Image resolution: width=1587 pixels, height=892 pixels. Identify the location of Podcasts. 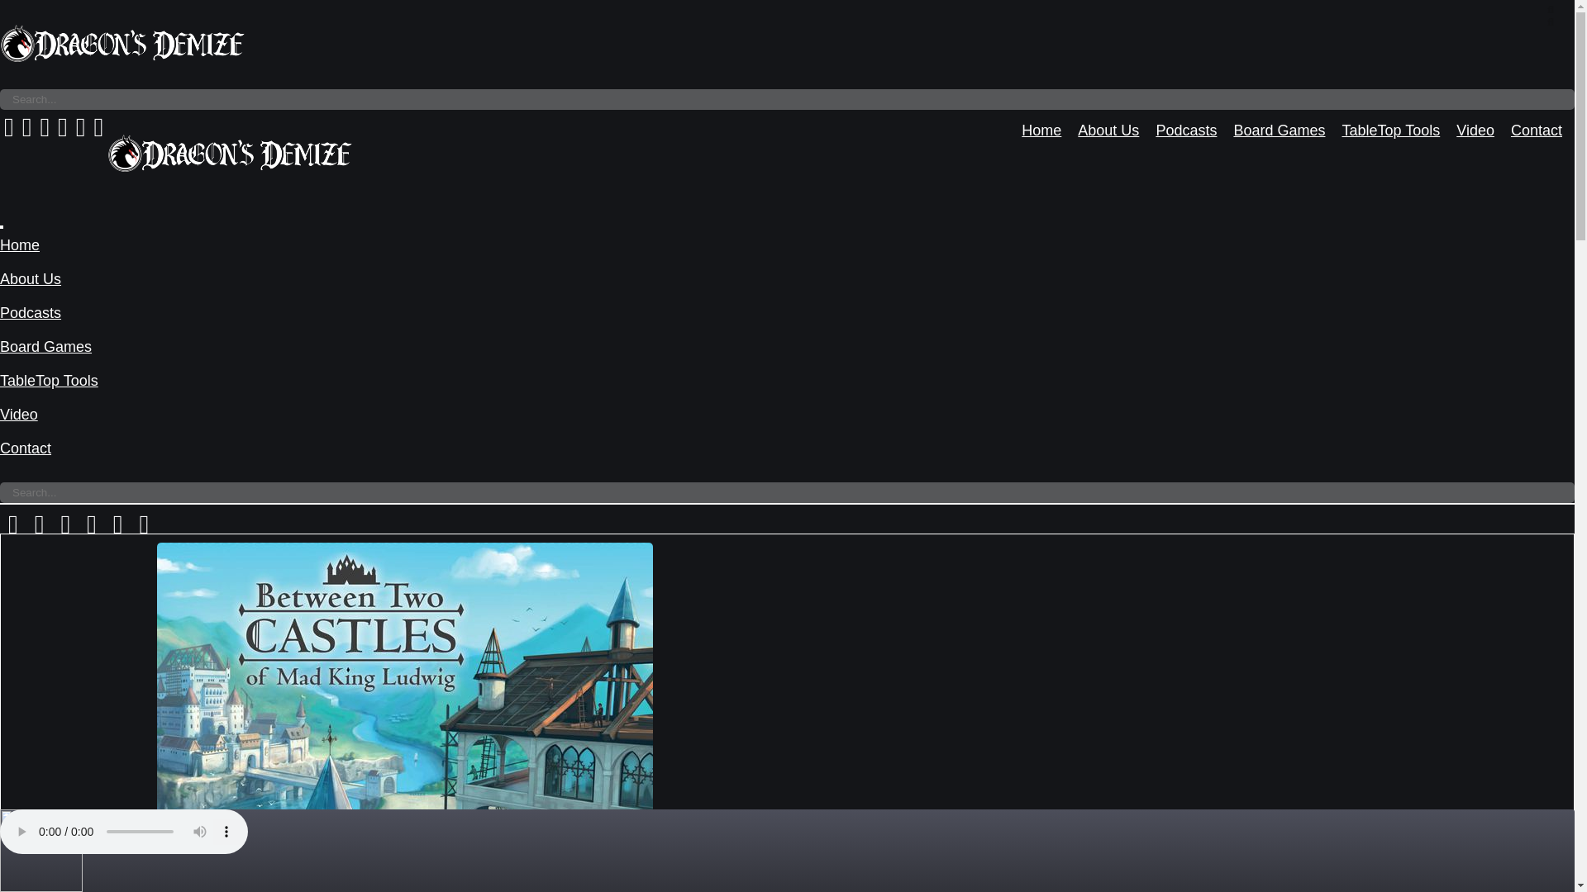
(1185, 130).